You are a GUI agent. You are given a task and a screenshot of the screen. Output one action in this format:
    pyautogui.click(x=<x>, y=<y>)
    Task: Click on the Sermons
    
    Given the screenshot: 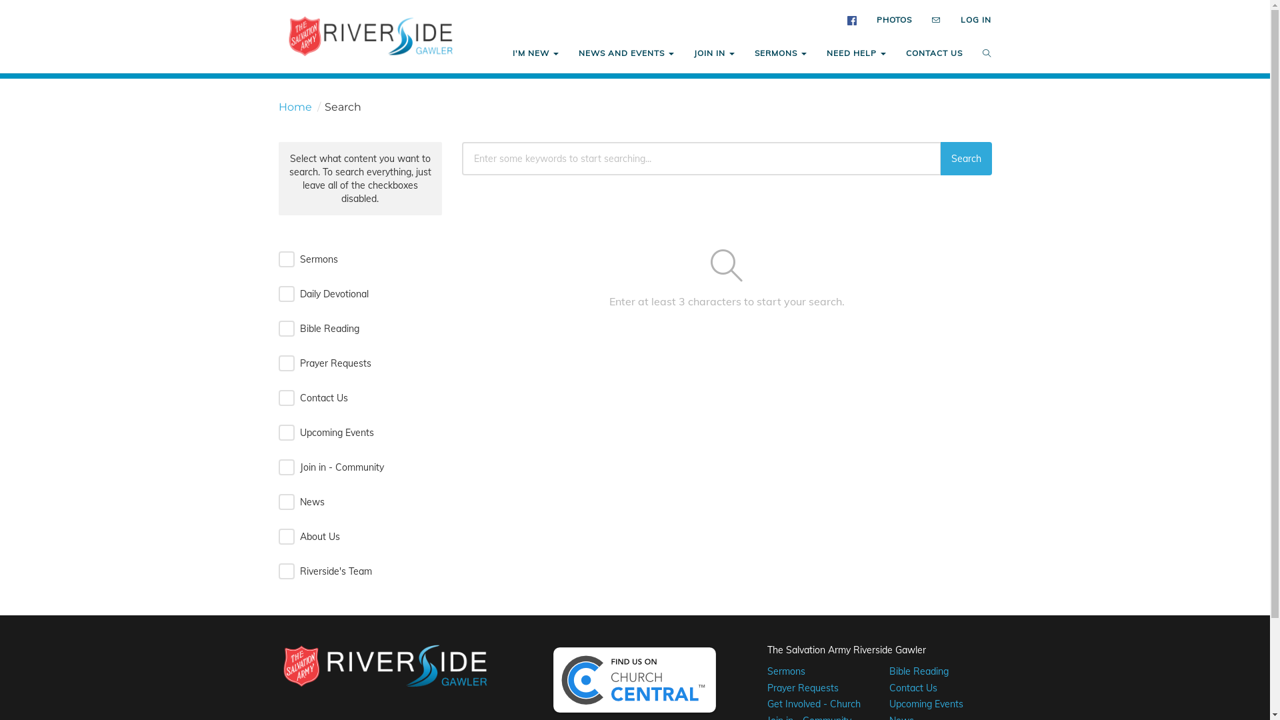 What is the action you would take?
    pyautogui.click(x=787, y=671)
    